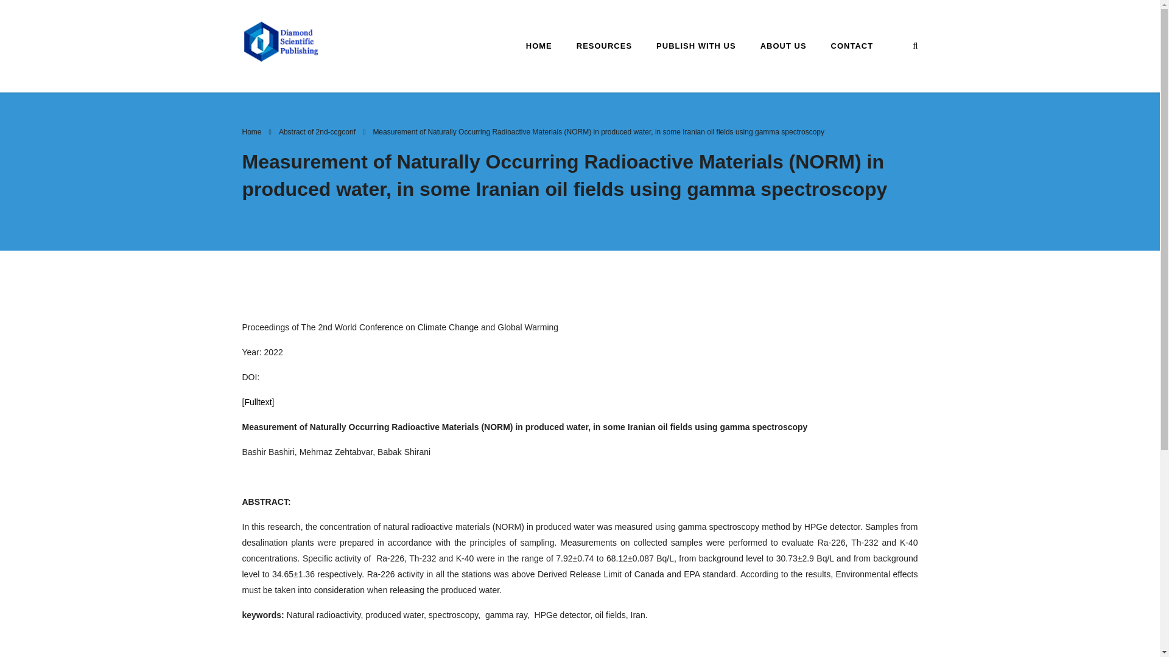  Describe the element at coordinates (258, 401) in the screenshot. I see `Fulltext` at that location.